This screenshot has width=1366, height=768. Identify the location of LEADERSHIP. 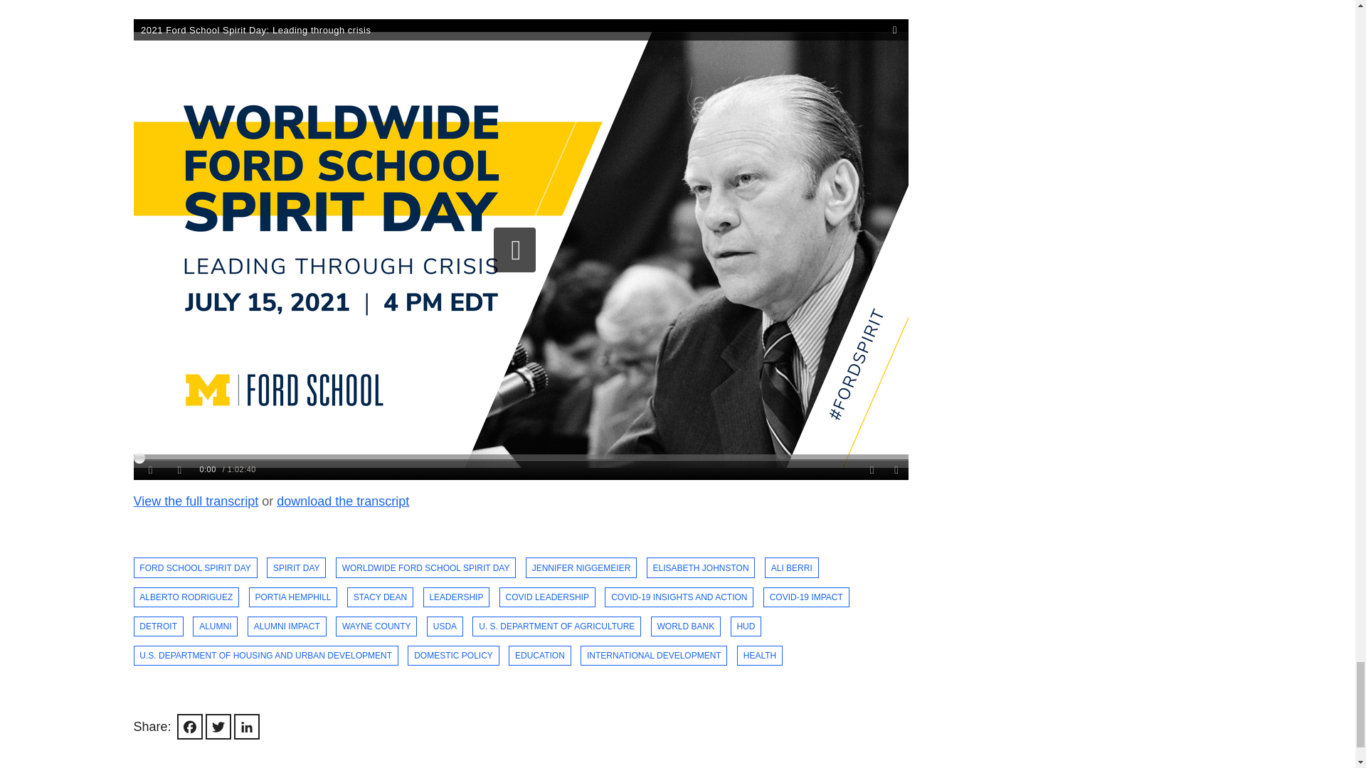
(457, 600).